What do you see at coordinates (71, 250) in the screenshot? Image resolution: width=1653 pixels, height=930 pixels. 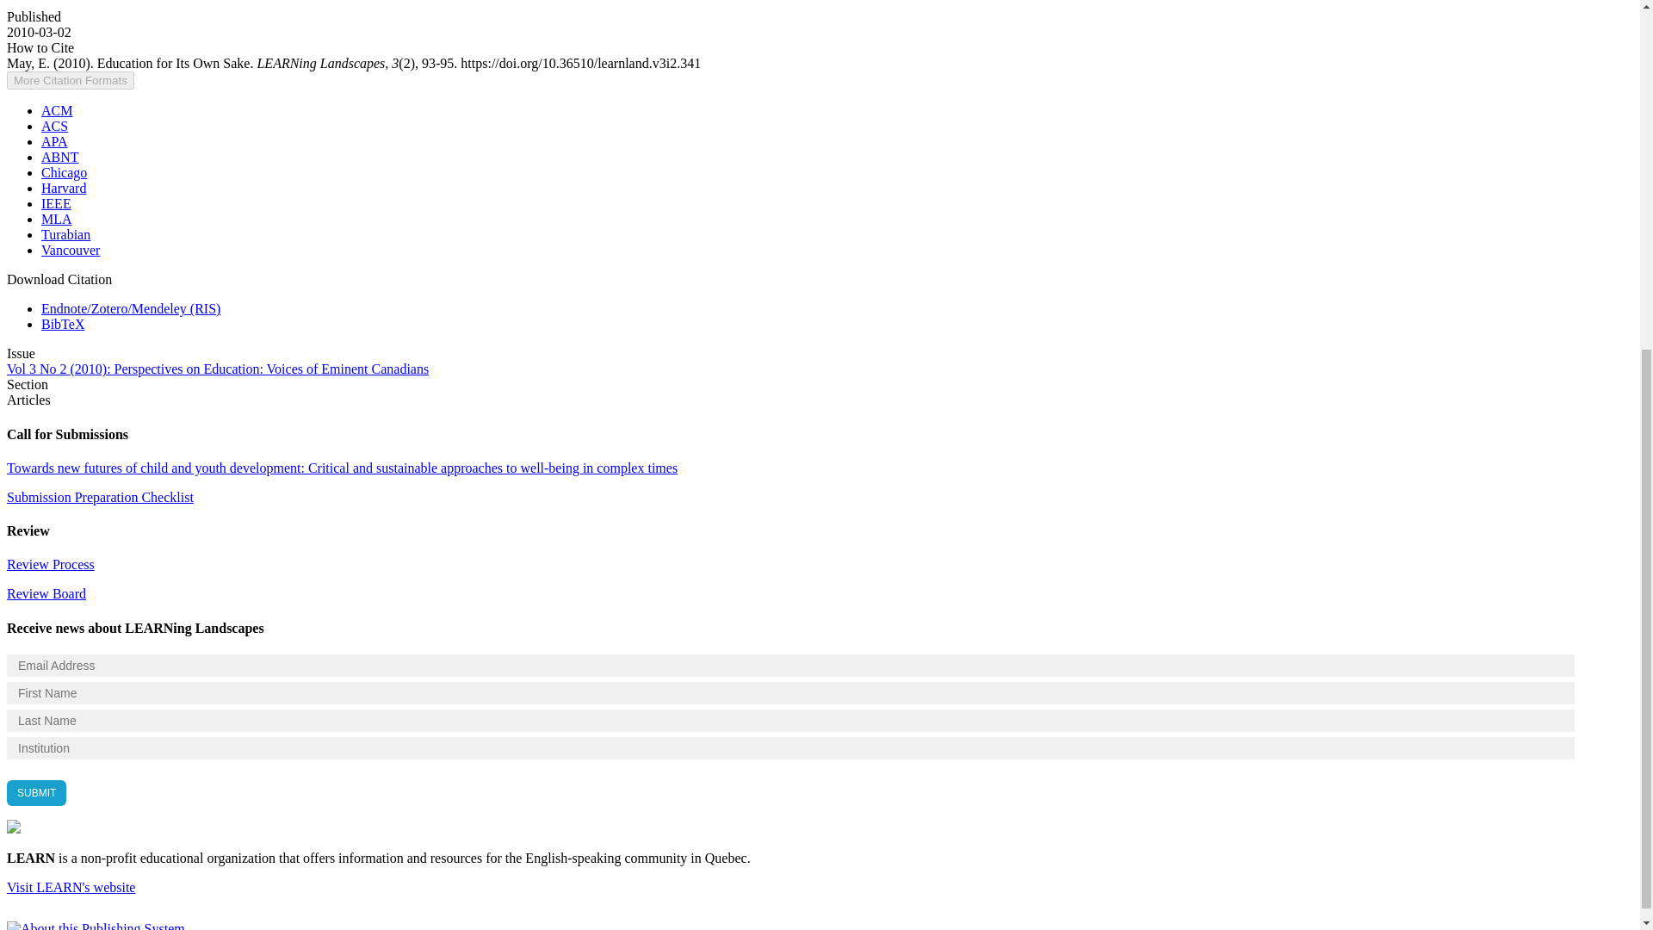 I see `Vancouver` at bounding box center [71, 250].